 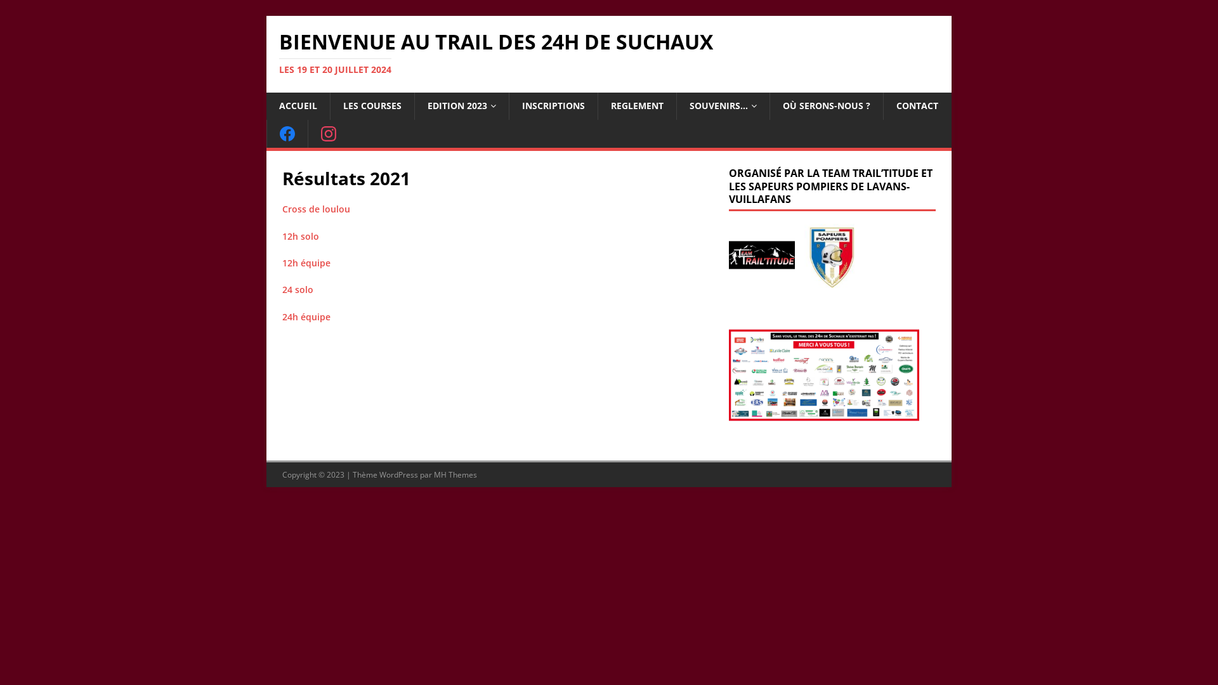 What do you see at coordinates (372, 106) in the screenshot?
I see `LES COURSES` at bounding box center [372, 106].